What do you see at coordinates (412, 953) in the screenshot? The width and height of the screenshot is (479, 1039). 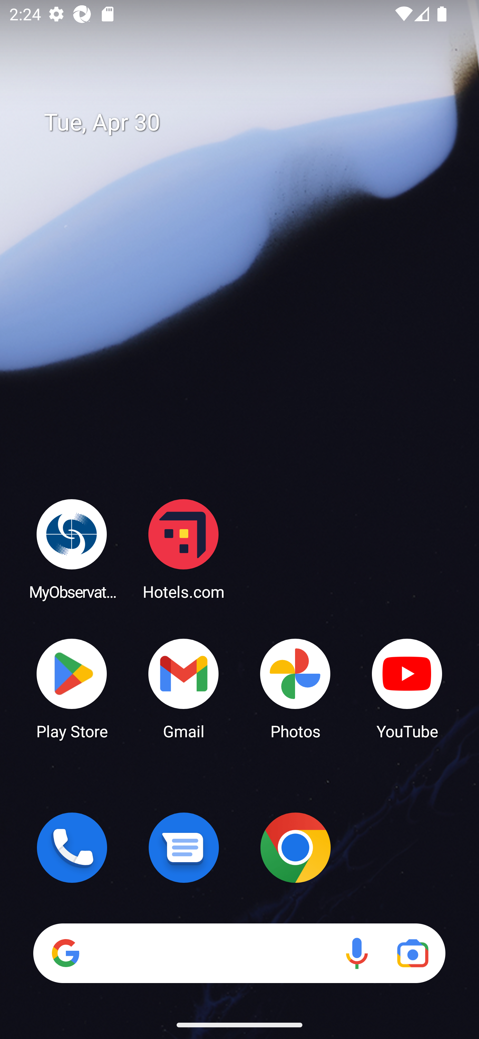 I see `Google Lens` at bounding box center [412, 953].